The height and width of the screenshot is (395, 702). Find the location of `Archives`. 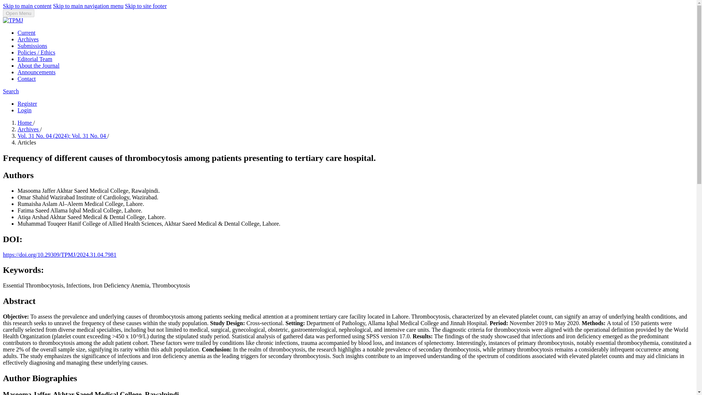

Archives is located at coordinates (29, 129).